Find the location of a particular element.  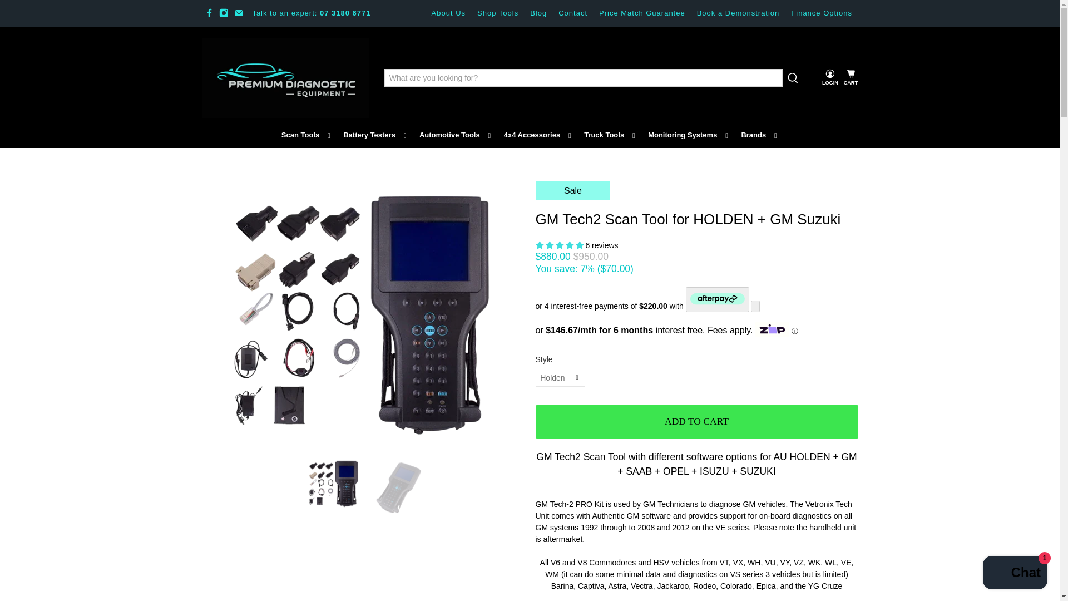

Blog is located at coordinates (538, 13).